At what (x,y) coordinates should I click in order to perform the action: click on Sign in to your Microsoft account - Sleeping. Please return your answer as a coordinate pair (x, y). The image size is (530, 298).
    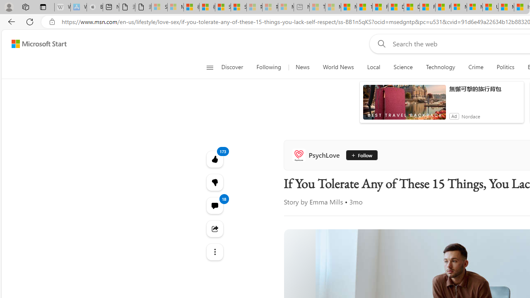
    Looking at the image, I should click on (159, 7).